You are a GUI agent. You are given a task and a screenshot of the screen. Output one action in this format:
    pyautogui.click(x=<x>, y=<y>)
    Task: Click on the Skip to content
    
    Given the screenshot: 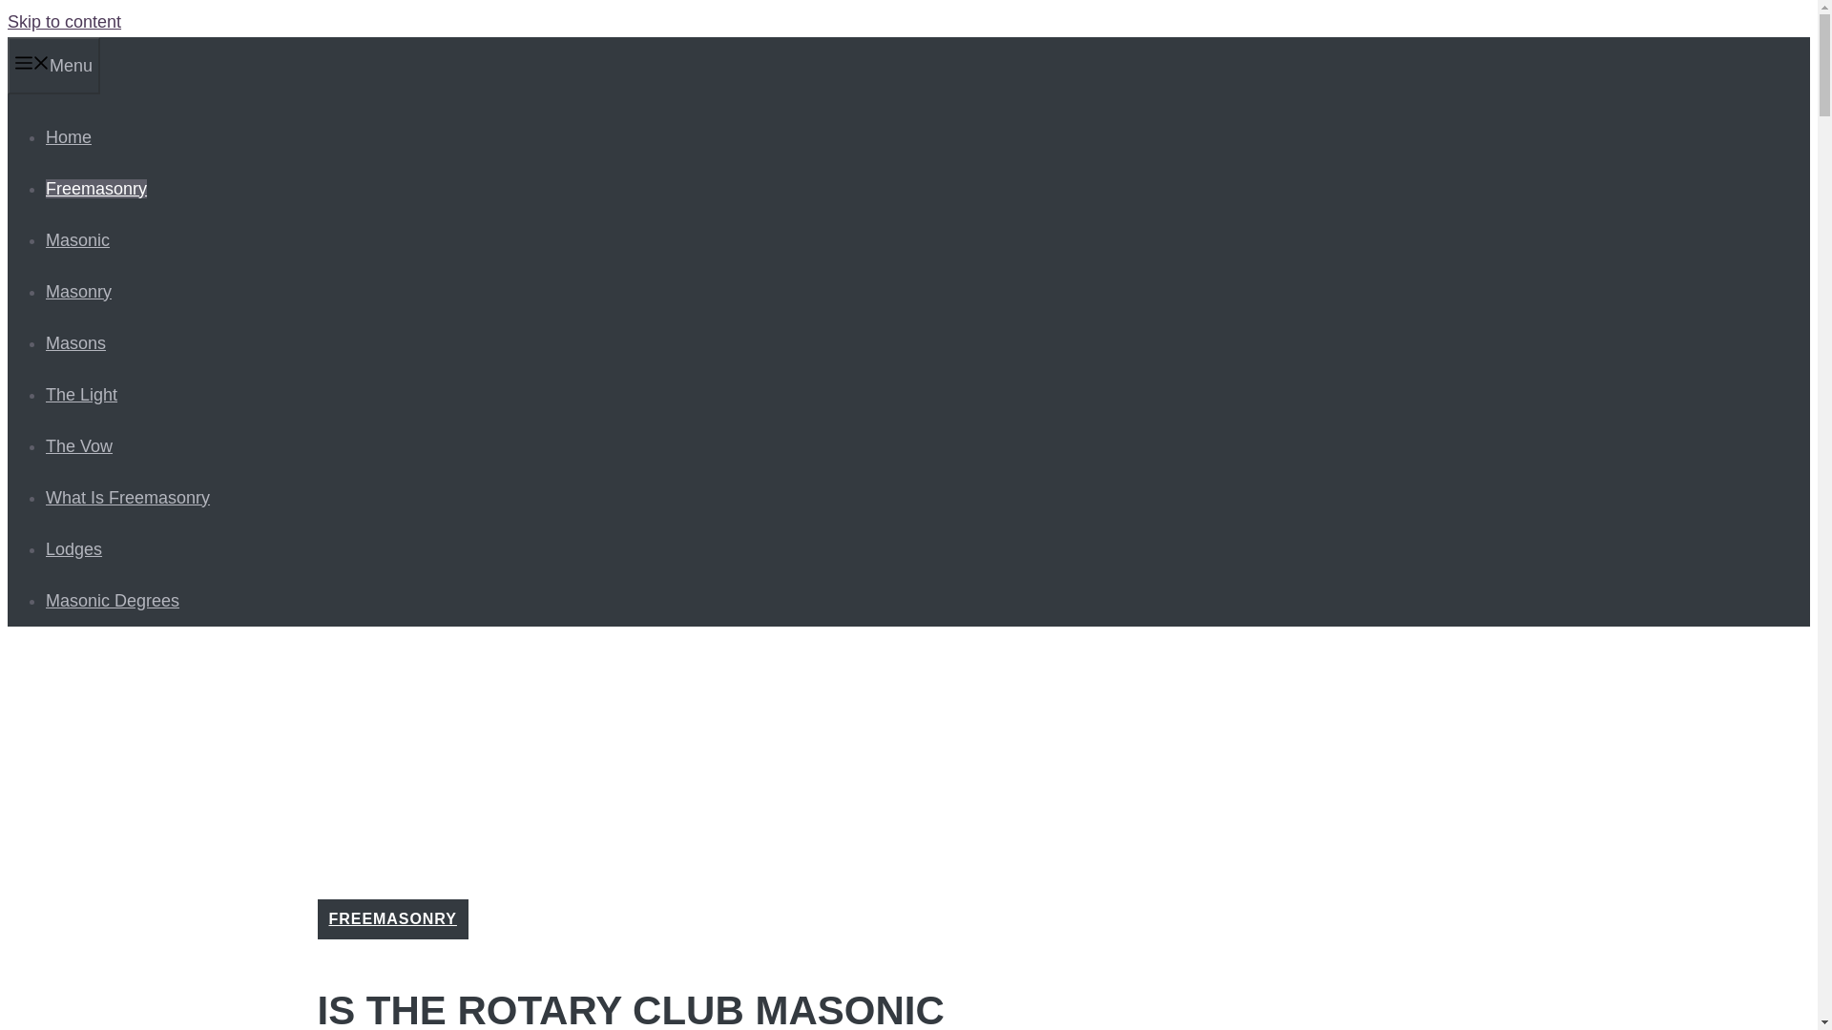 What is the action you would take?
    pyautogui.click(x=63, y=21)
    